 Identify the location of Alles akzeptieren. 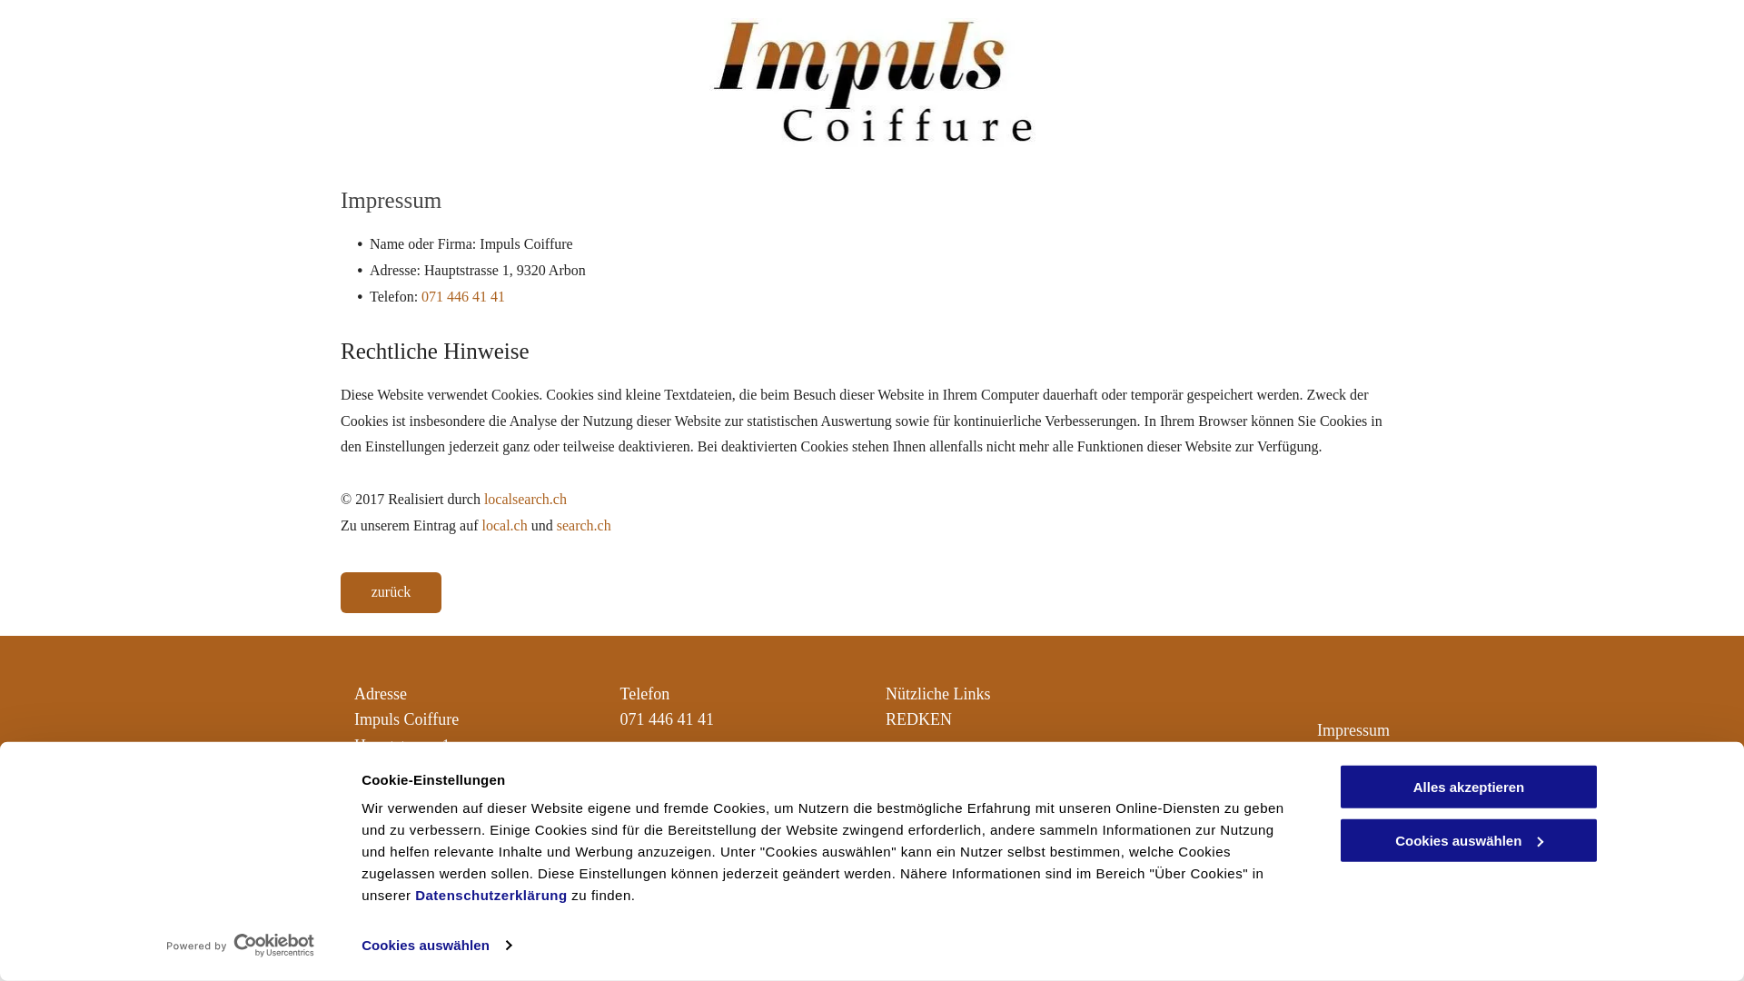
(1469, 787).